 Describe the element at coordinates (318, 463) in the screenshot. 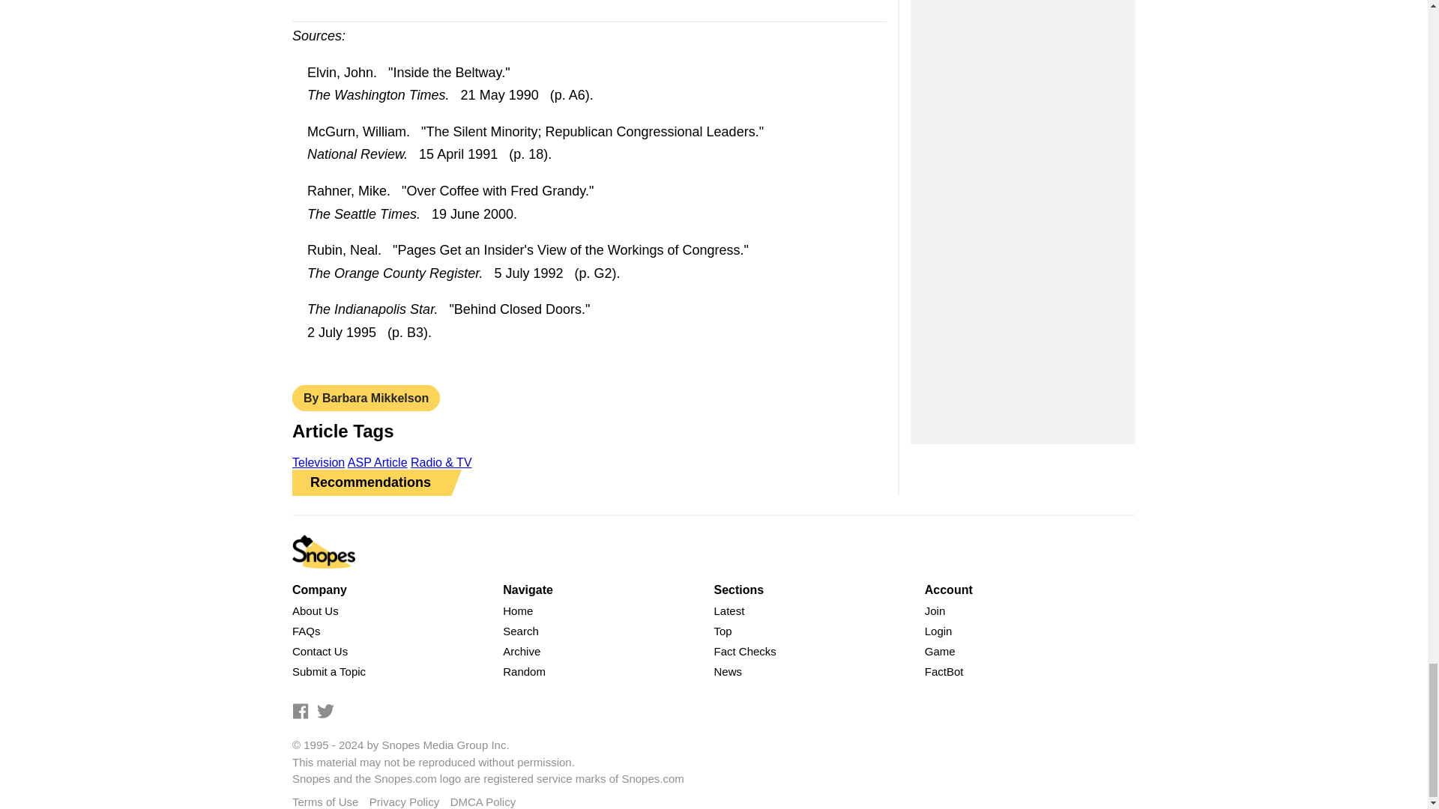

I see `Television` at that location.